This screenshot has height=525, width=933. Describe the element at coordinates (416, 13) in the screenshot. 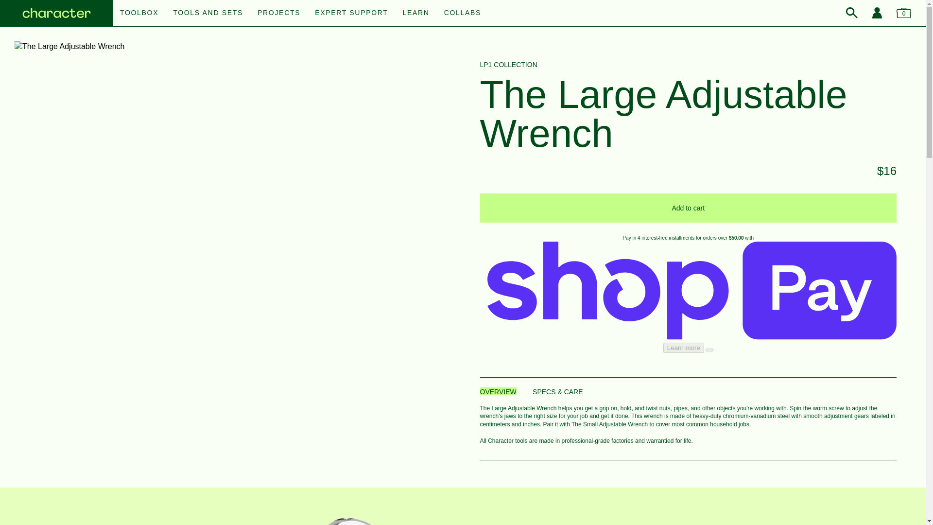

I see `LEARN` at that location.